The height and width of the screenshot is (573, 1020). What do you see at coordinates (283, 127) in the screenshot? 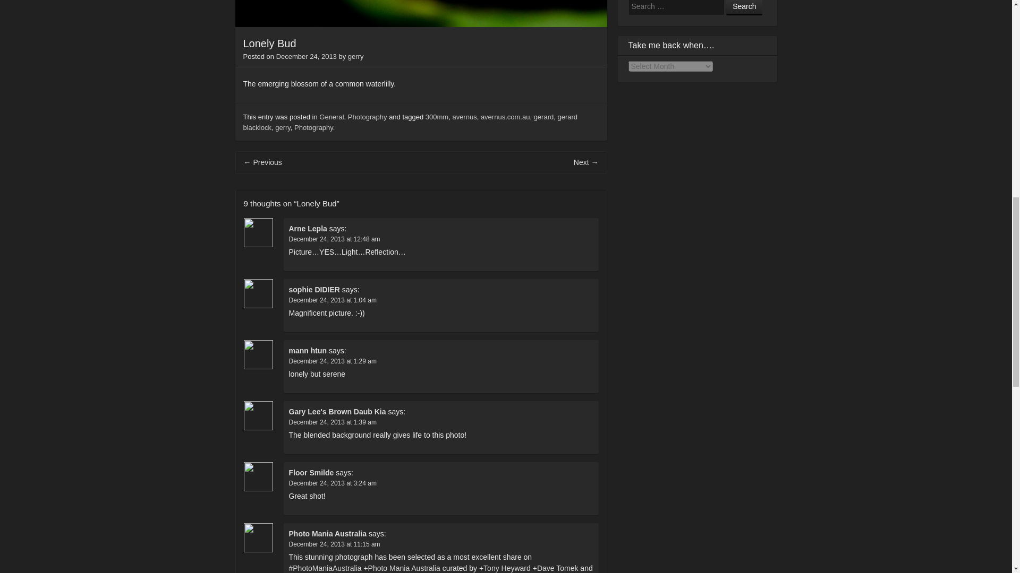
I see `gerry` at bounding box center [283, 127].